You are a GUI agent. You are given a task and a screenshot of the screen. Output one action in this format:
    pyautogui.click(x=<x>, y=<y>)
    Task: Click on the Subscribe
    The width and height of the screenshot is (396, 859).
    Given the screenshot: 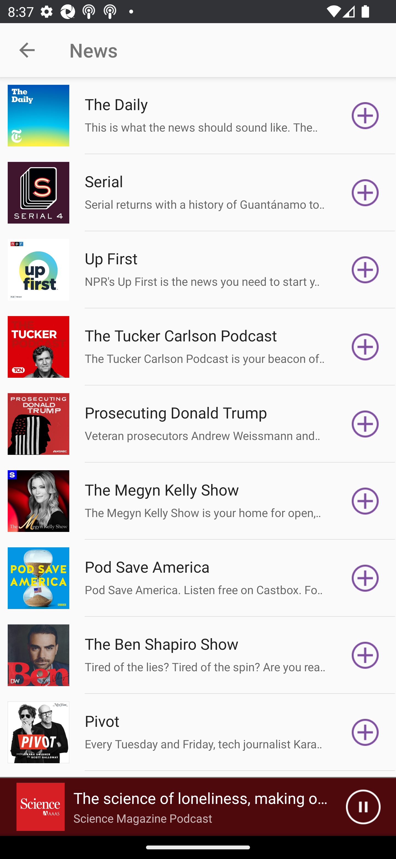 What is the action you would take?
    pyautogui.click(x=365, y=192)
    